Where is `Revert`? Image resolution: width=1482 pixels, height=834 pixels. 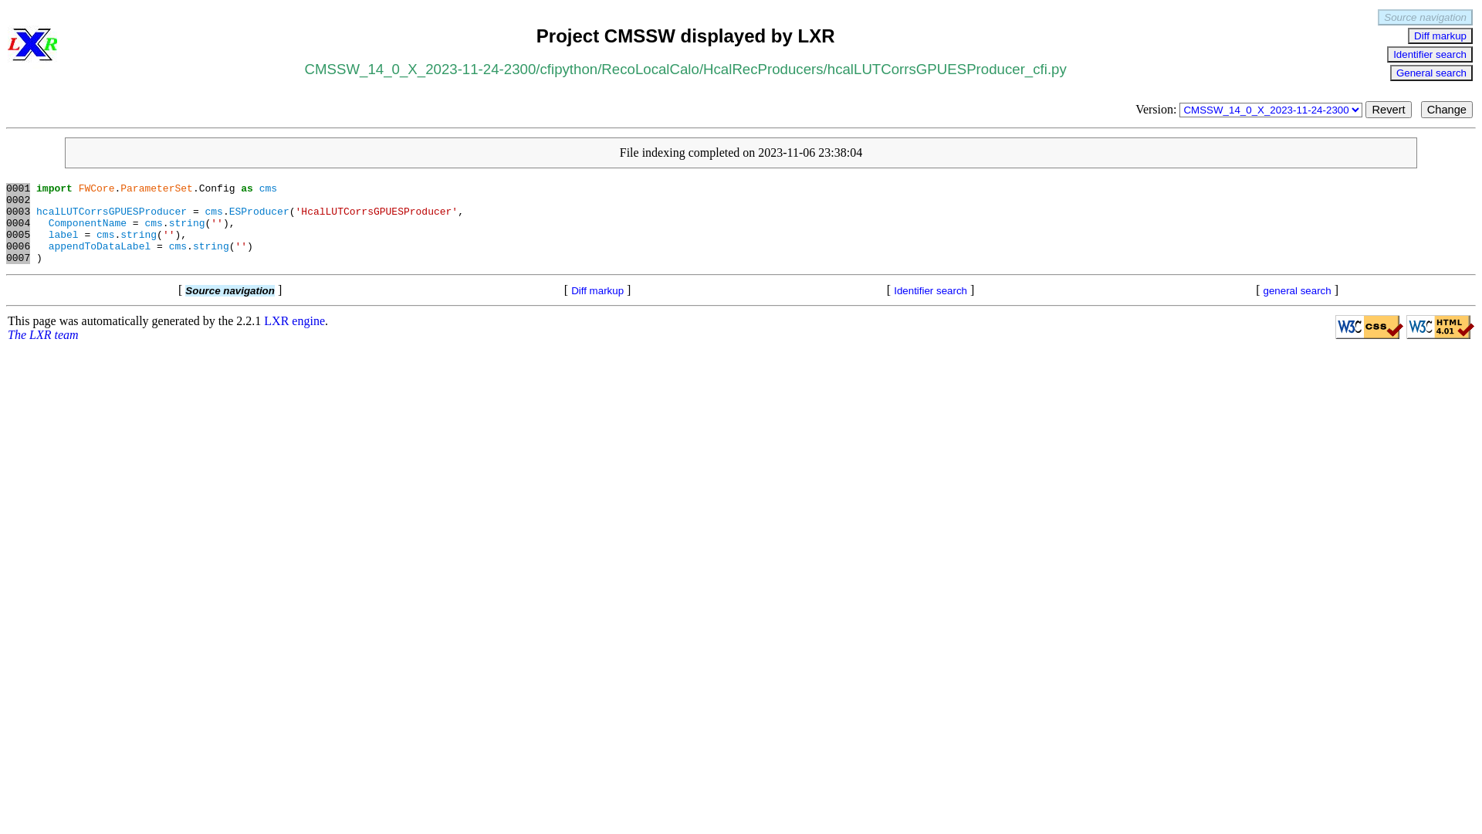 Revert is located at coordinates (1388, 110).